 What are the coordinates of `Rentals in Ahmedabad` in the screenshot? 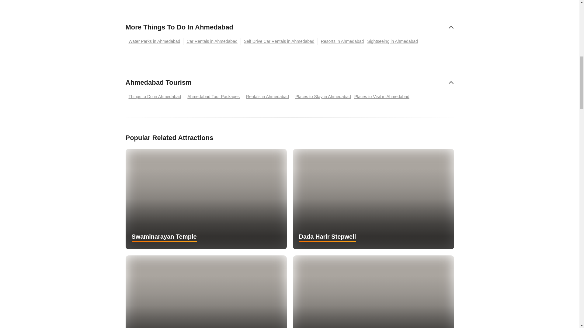 It's located at (268, 97).